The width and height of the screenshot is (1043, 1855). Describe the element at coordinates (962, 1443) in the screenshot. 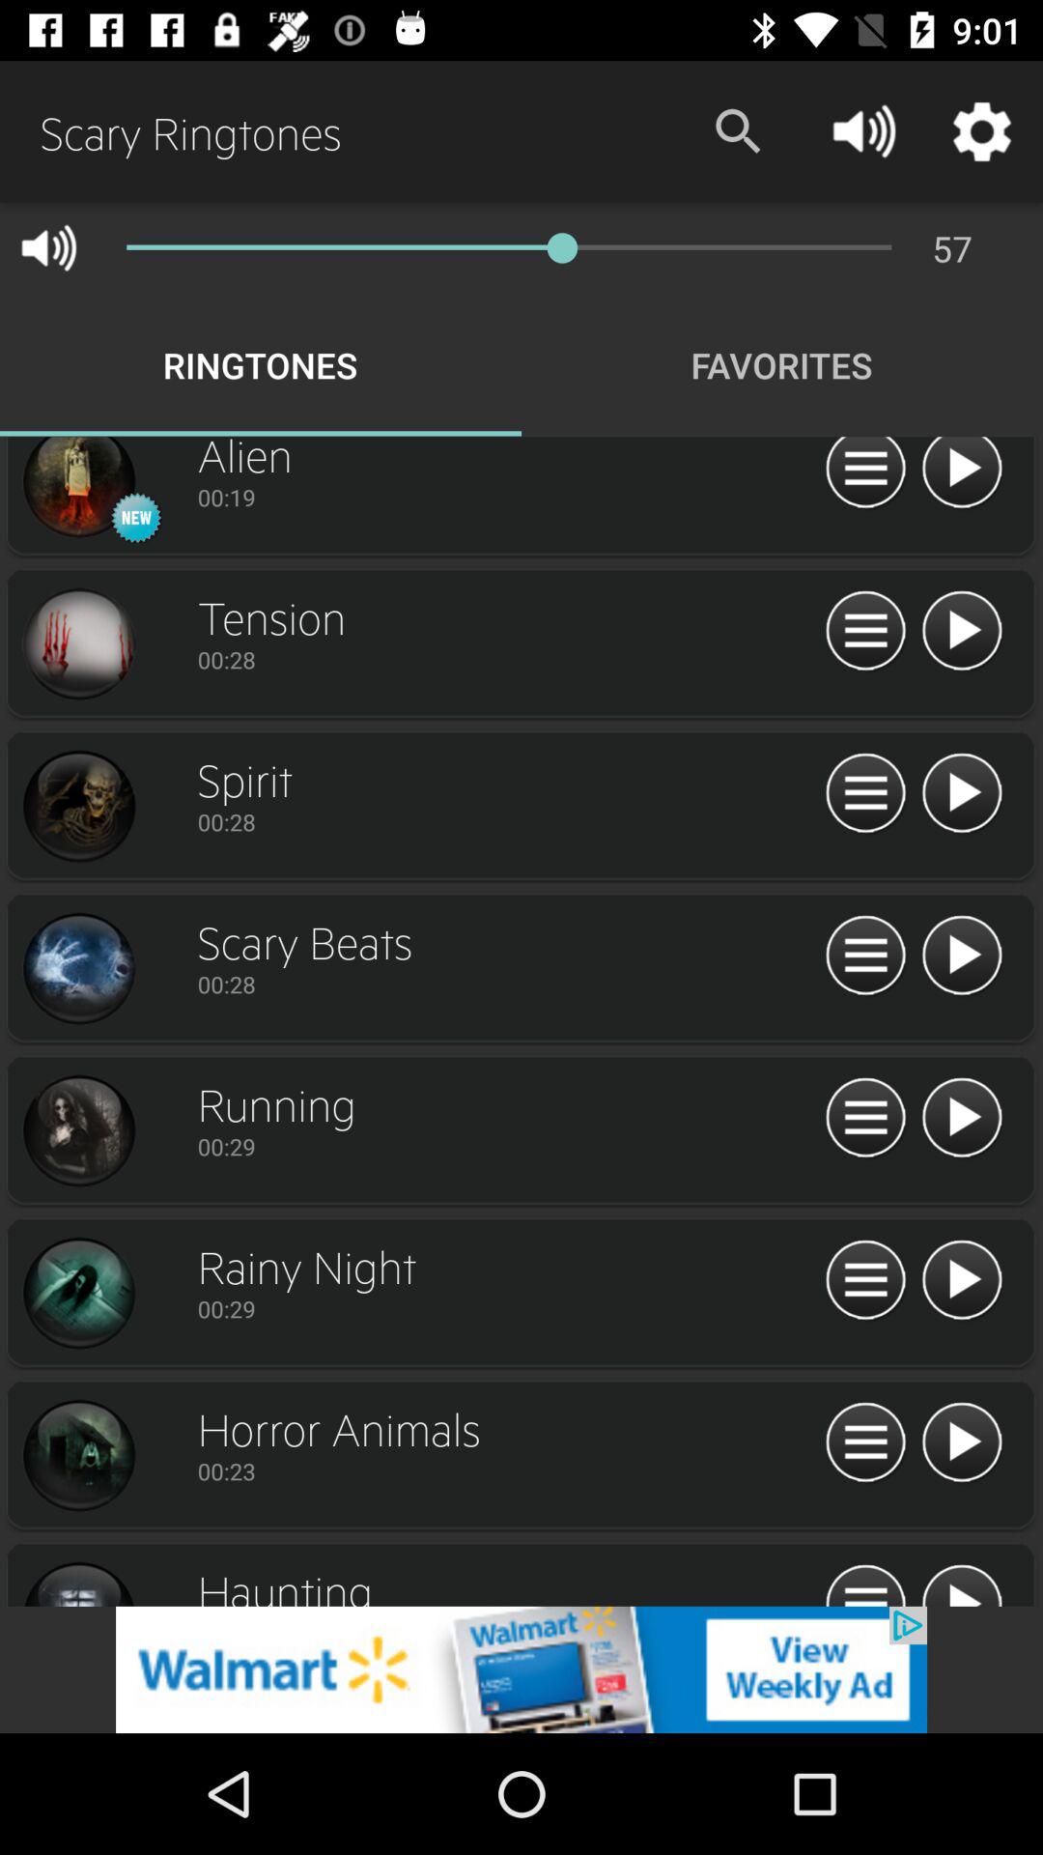

I see `play` at that location.